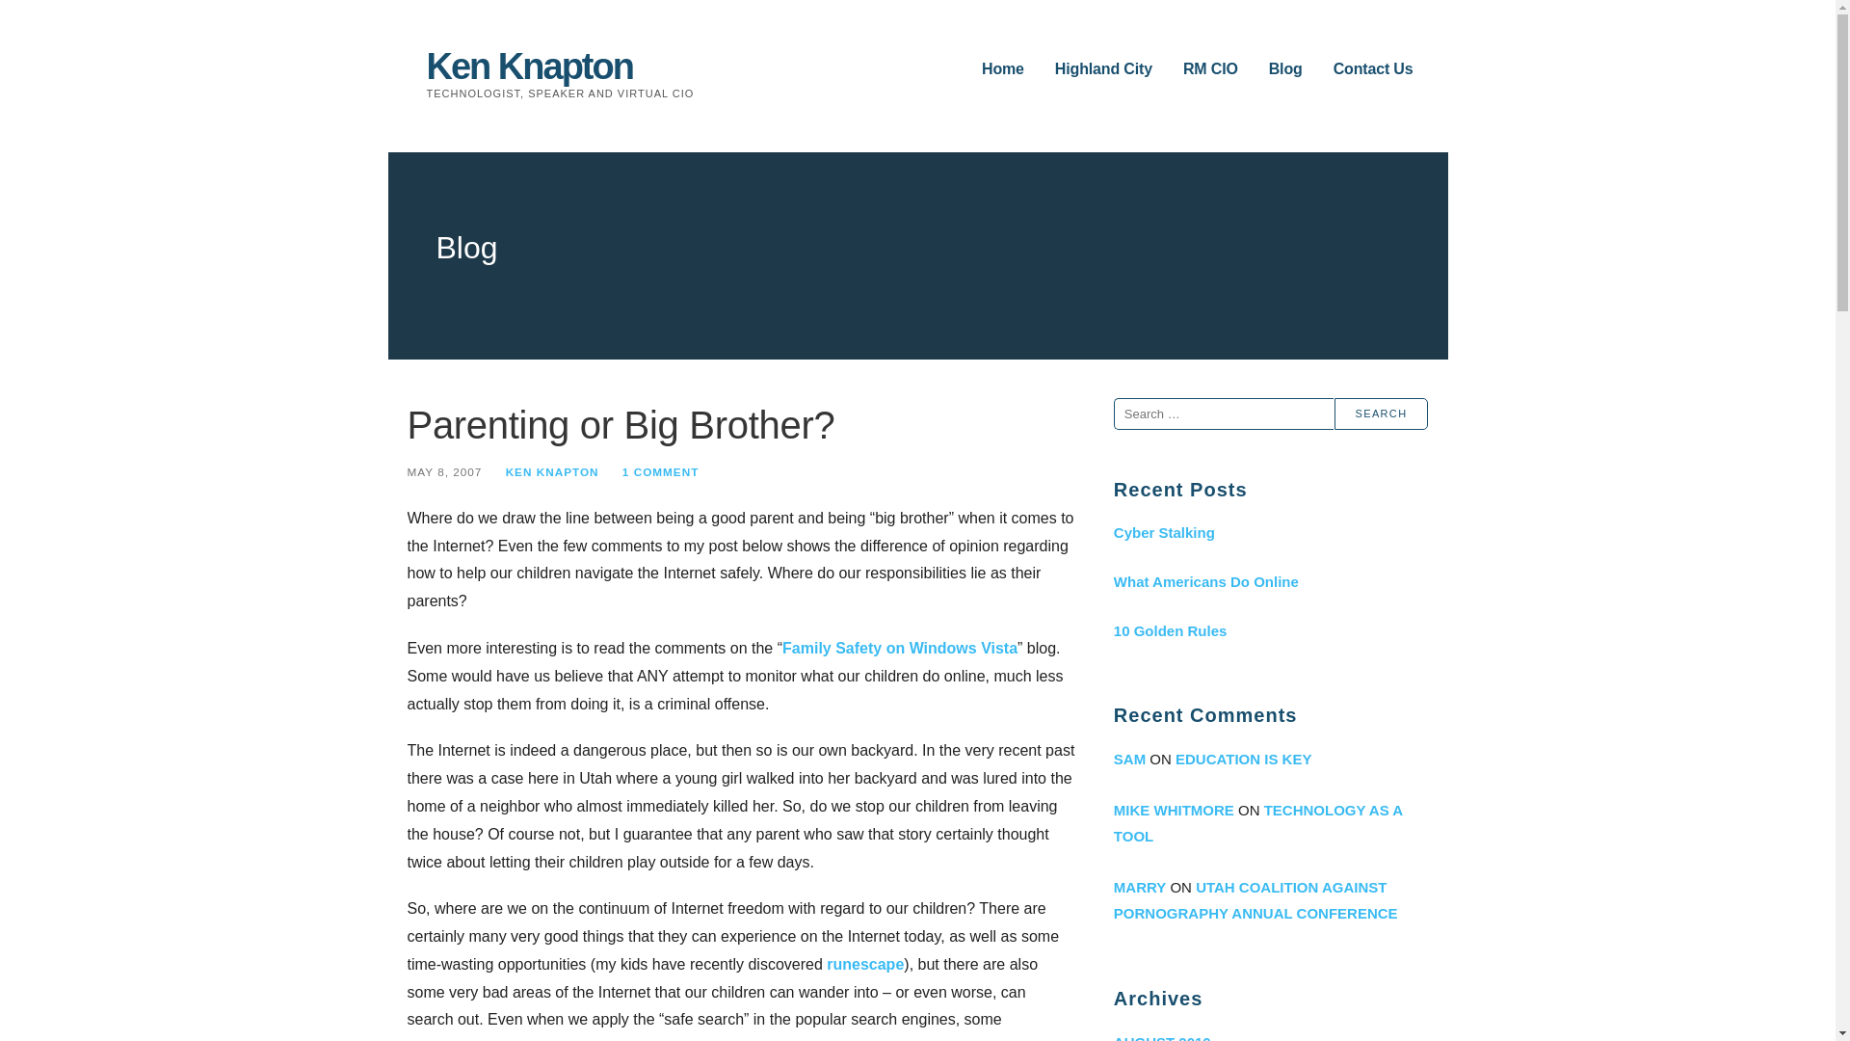 The image size is (1850, 1041). What do you see at coordinates (1174, 810) in the screenshot?
I see `MIKE WHITMORE` at bounding box center [1174, 810].